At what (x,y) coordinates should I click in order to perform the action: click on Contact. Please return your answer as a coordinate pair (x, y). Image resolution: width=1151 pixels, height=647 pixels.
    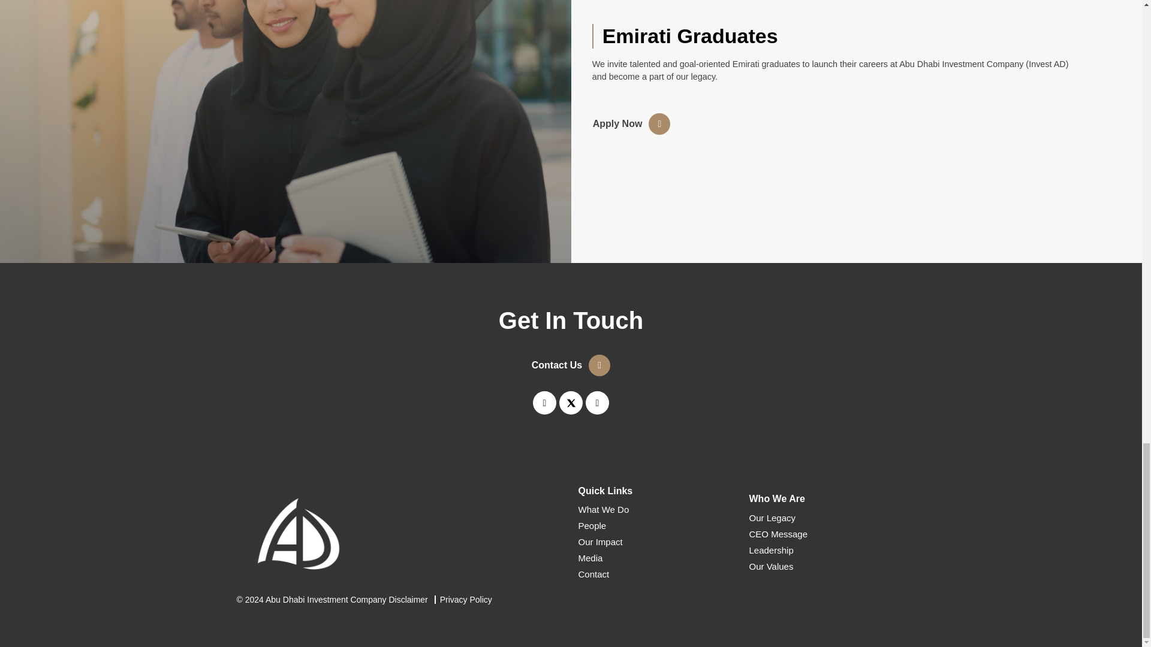
    Looking at the image, I should click on (656, 574).